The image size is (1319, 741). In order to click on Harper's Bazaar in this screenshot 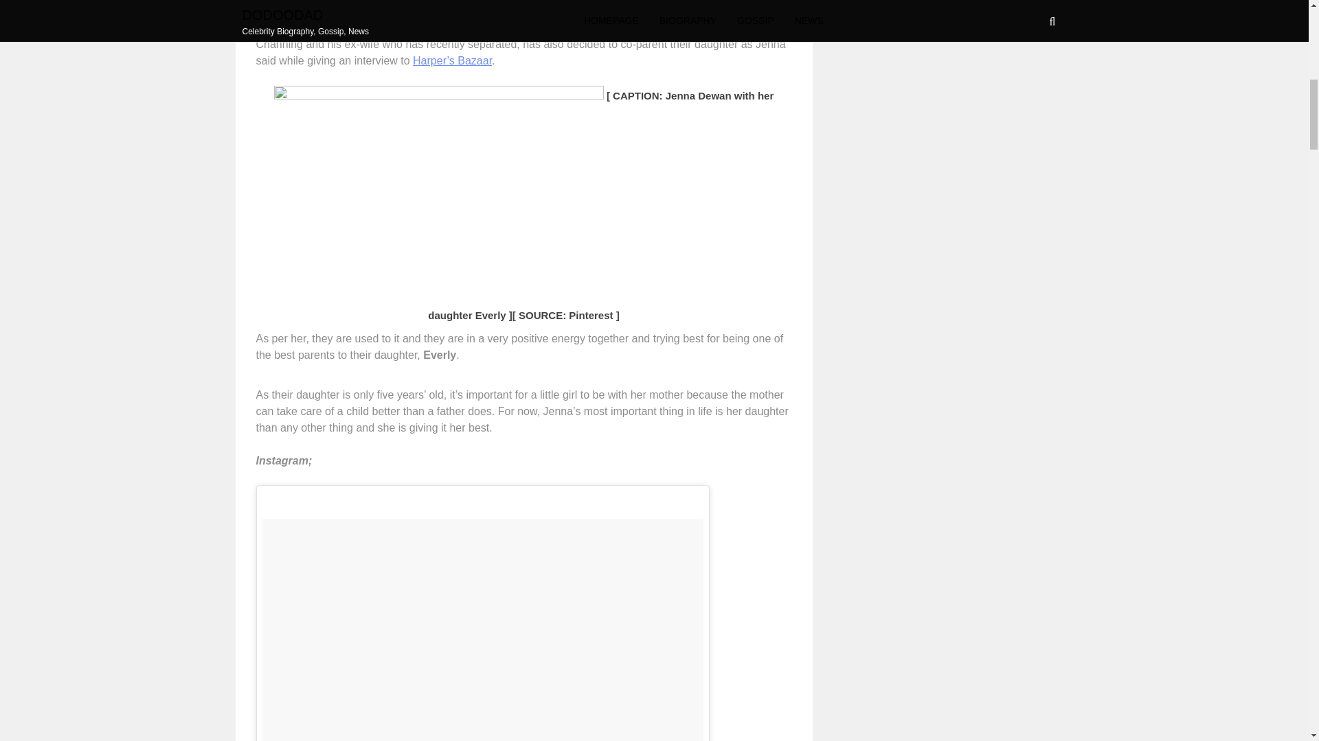, I will do `click(452, 60)`.